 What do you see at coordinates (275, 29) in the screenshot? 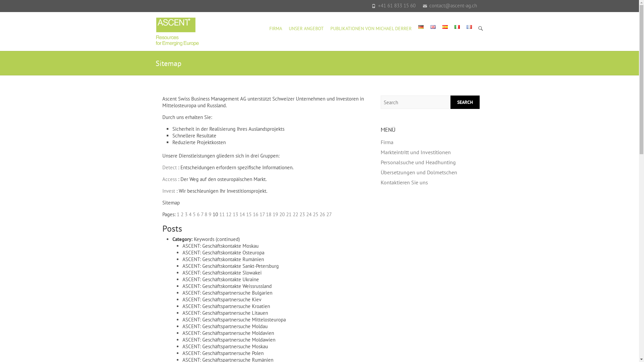
I see `FIRMA` at bounding box center [275, 29].